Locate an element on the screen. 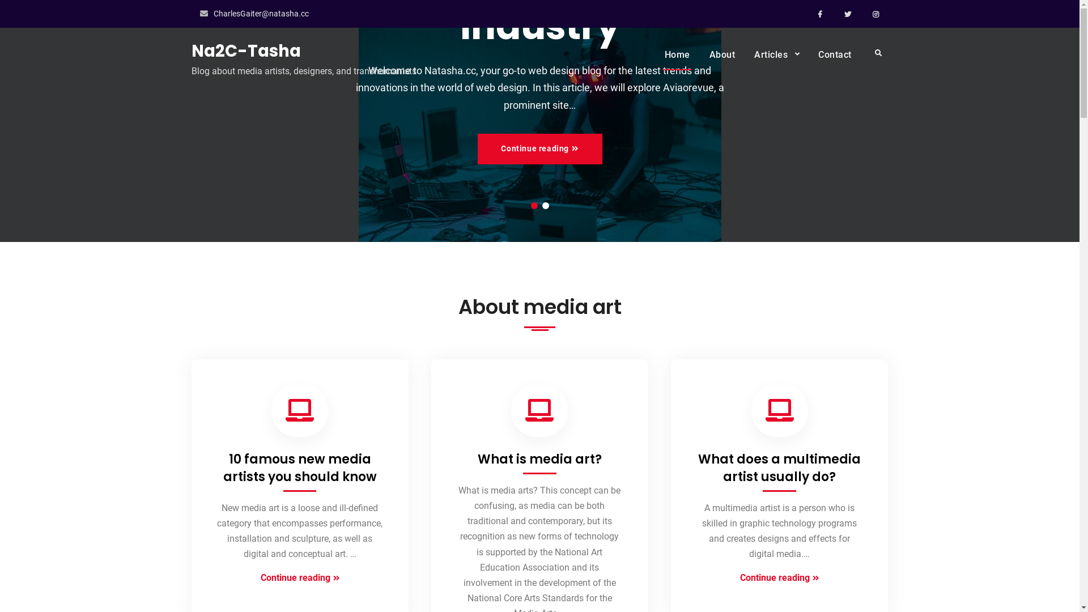  instagram is located at coordinates (876, 14).